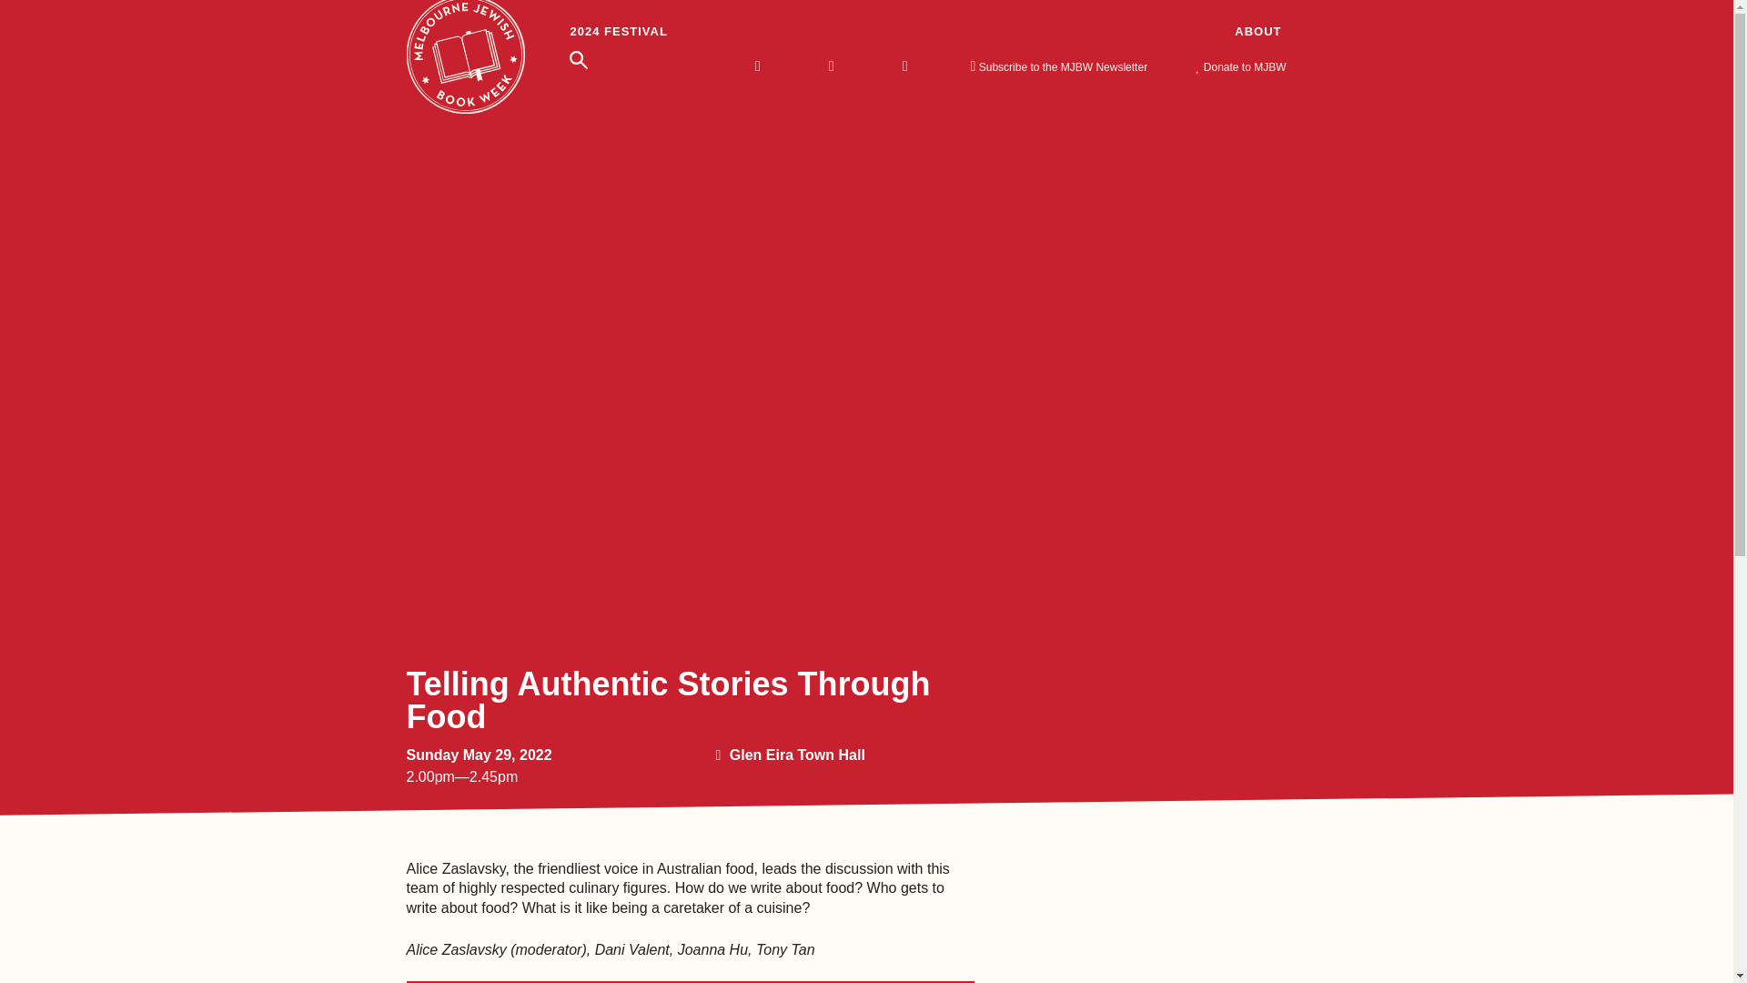 The width and height of the screenshot is (1747, 983). I want to click on Subscribe to the MJBW Newsletter, so click(1062, 66).